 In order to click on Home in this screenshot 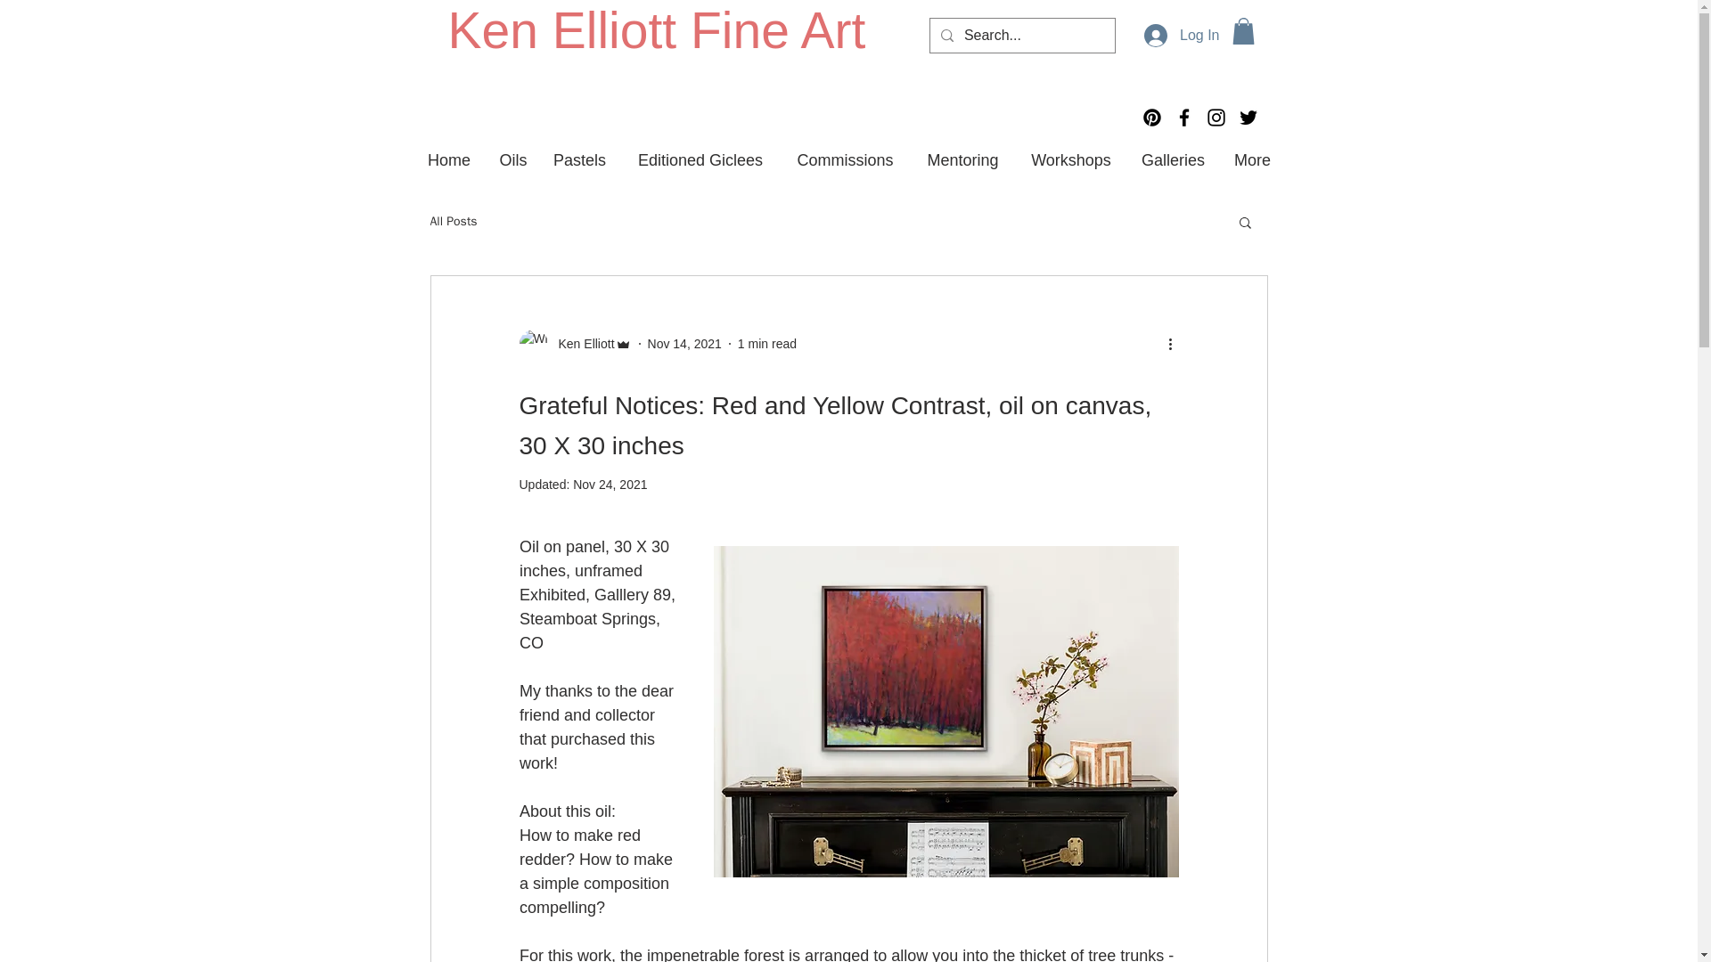, I will do `click(449, 159)`.